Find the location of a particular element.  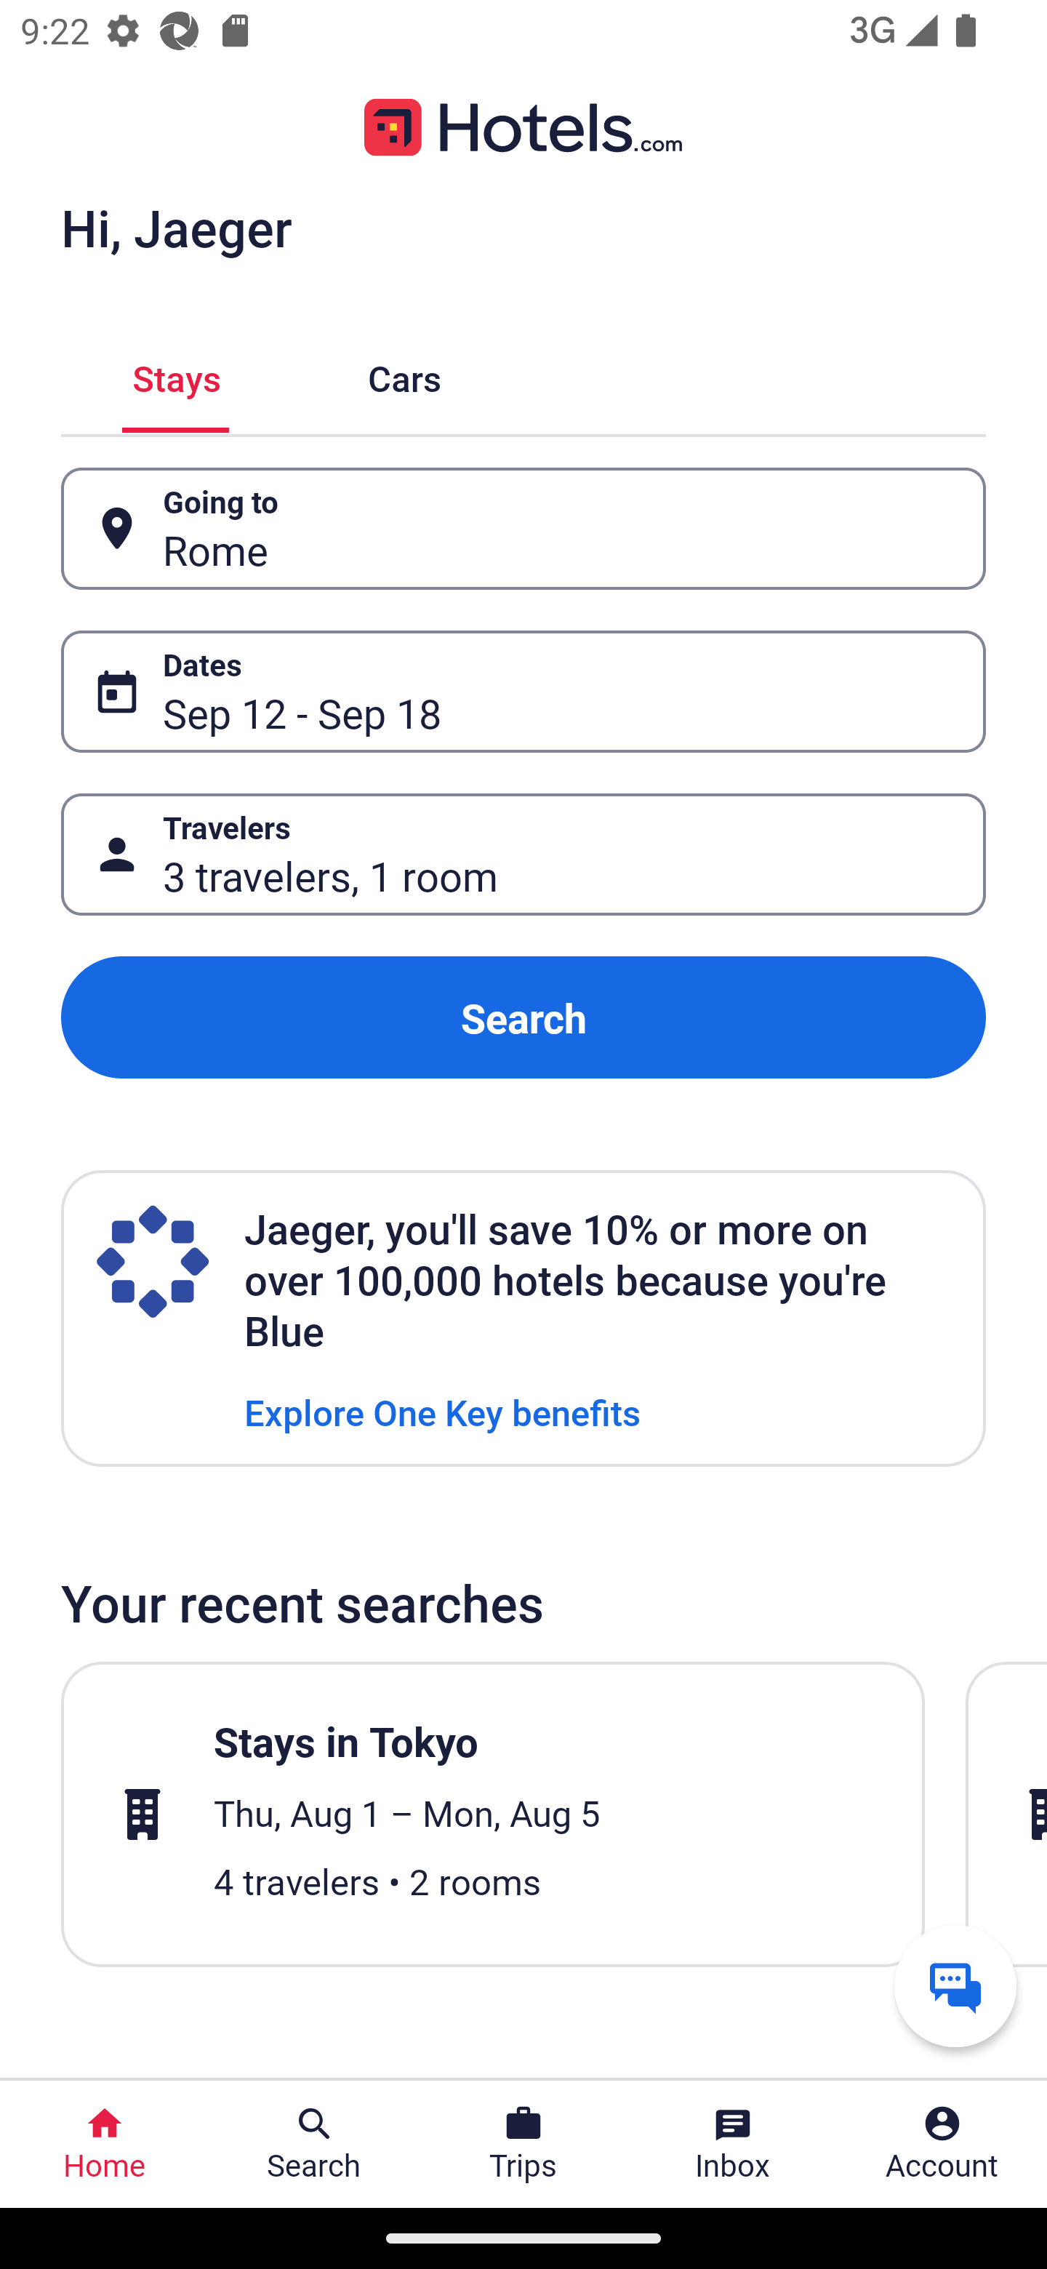

Trips Trips Button is located at coordinates (523, 2144).